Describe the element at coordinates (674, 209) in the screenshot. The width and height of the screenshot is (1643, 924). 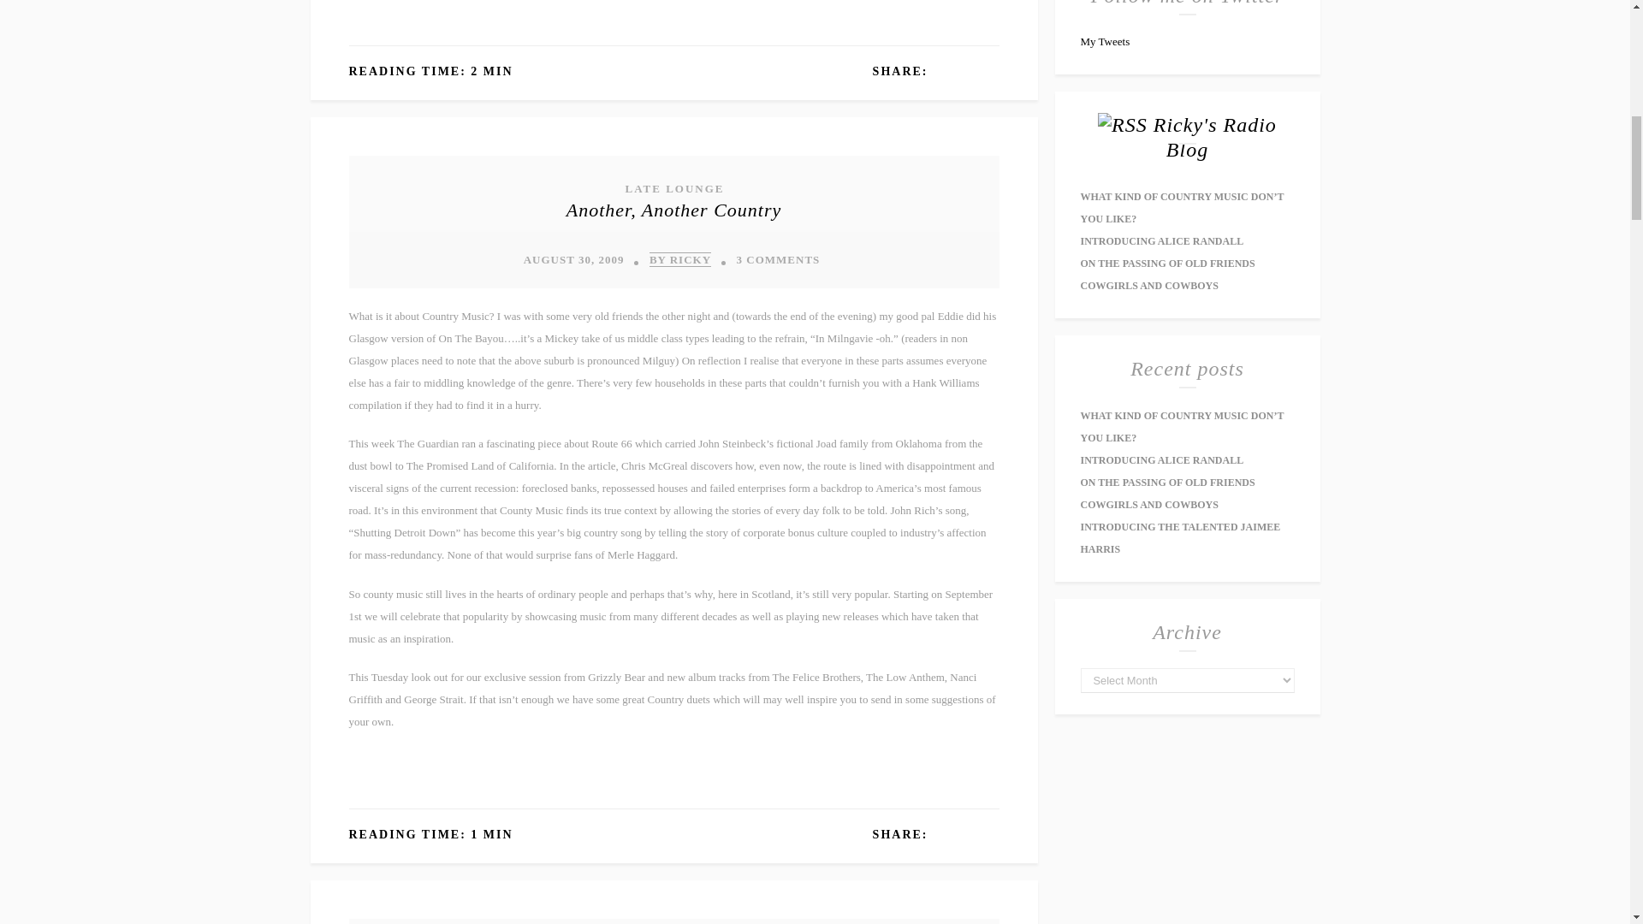
I see `Another, Another Country` at that location.